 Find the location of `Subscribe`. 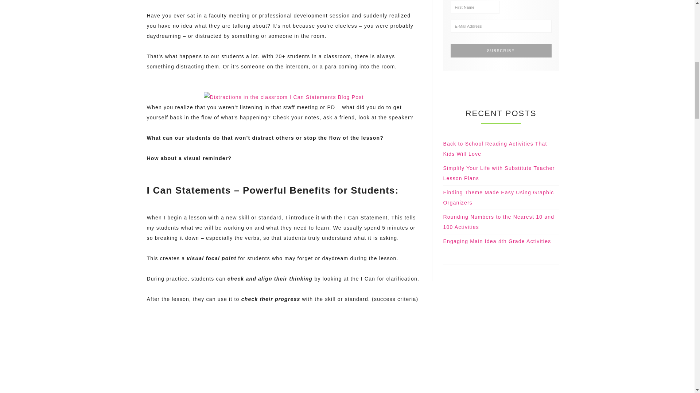

Subscribe is located at coordinates (501, 50).